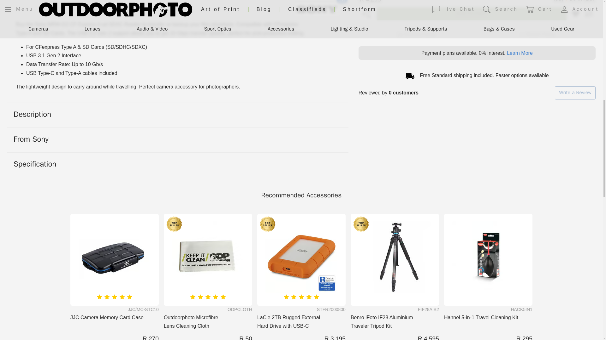  What do you see at coordinates (301, 257) in the screenshot?
I see `LaCie 2TB Rugged External Hard Drive with USB-C` at bounding box center [301, 257].